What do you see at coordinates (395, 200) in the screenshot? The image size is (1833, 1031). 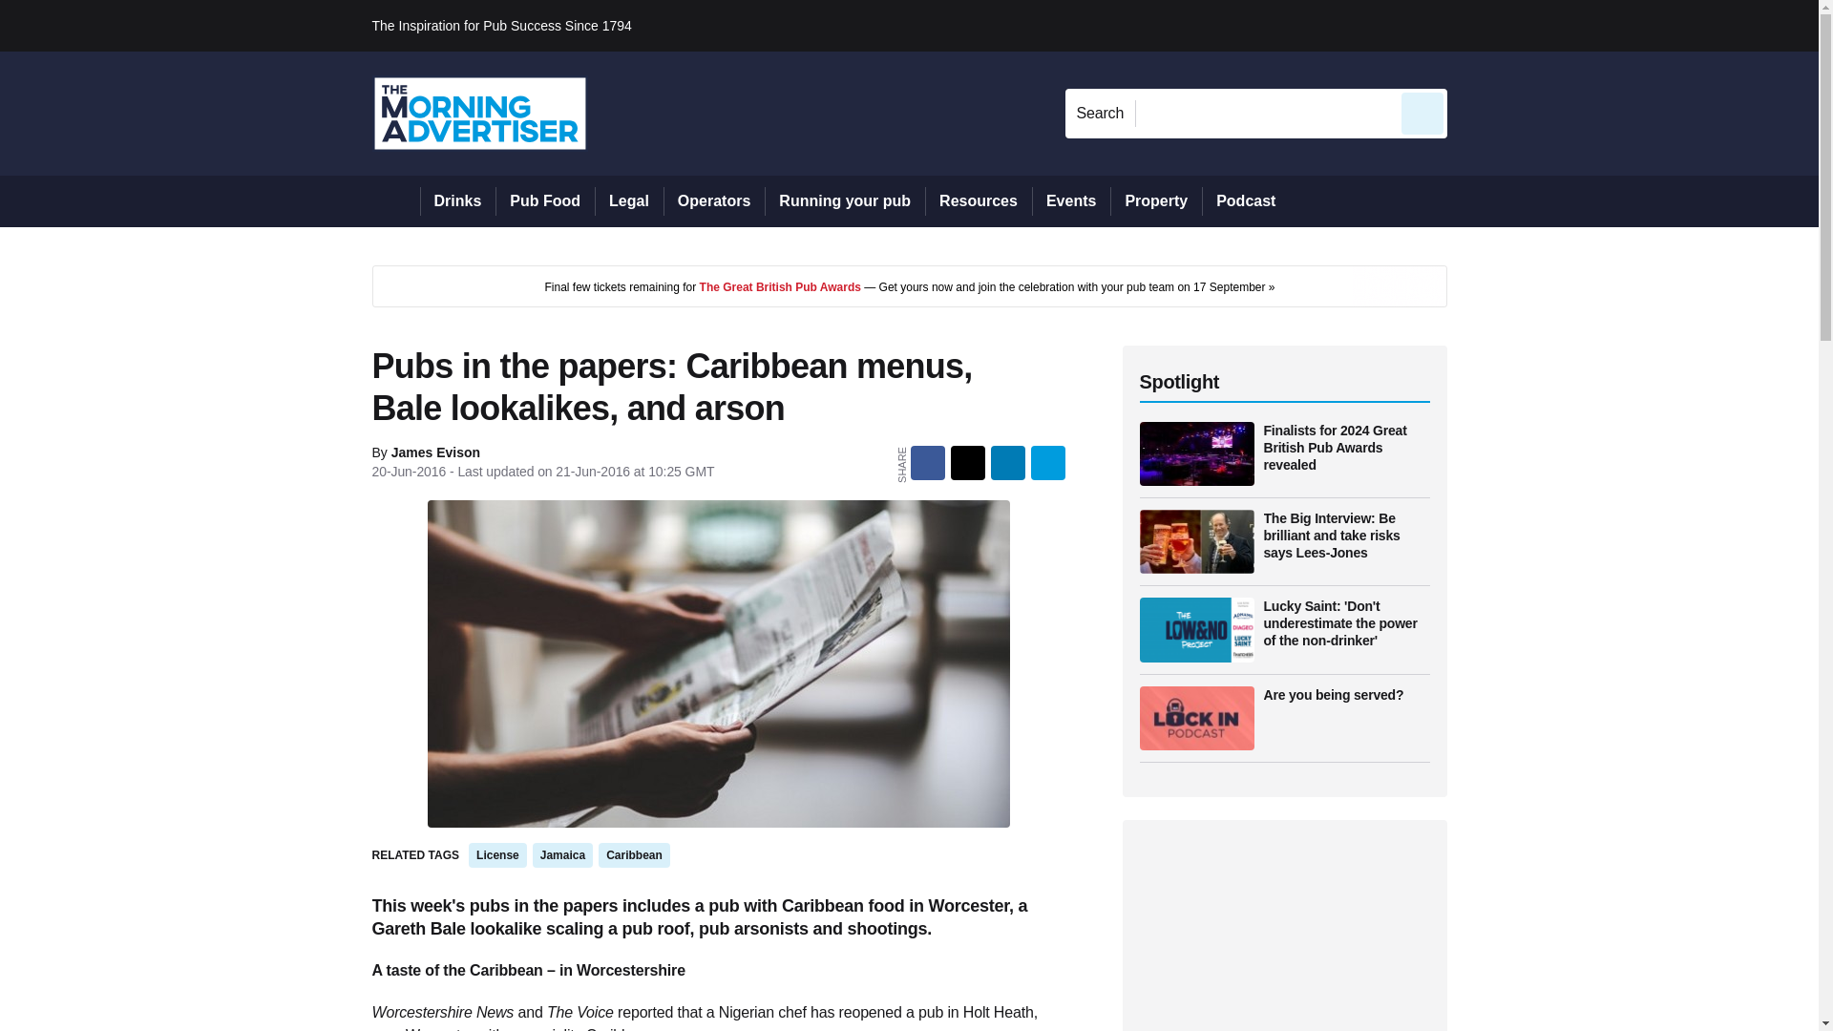 I see `Home` at bounding box center [395, 200].